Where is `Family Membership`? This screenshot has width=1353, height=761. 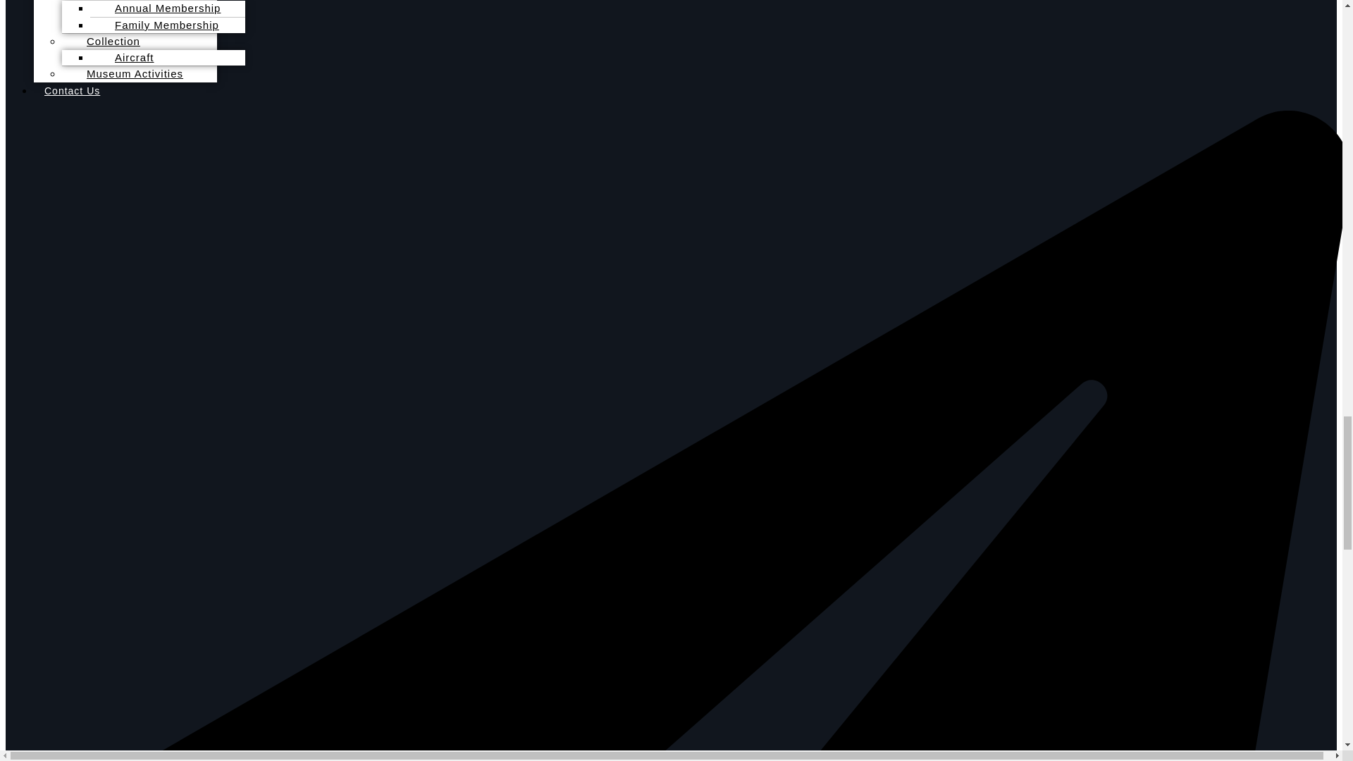 Family Membership is located at coordinates (160, 25).